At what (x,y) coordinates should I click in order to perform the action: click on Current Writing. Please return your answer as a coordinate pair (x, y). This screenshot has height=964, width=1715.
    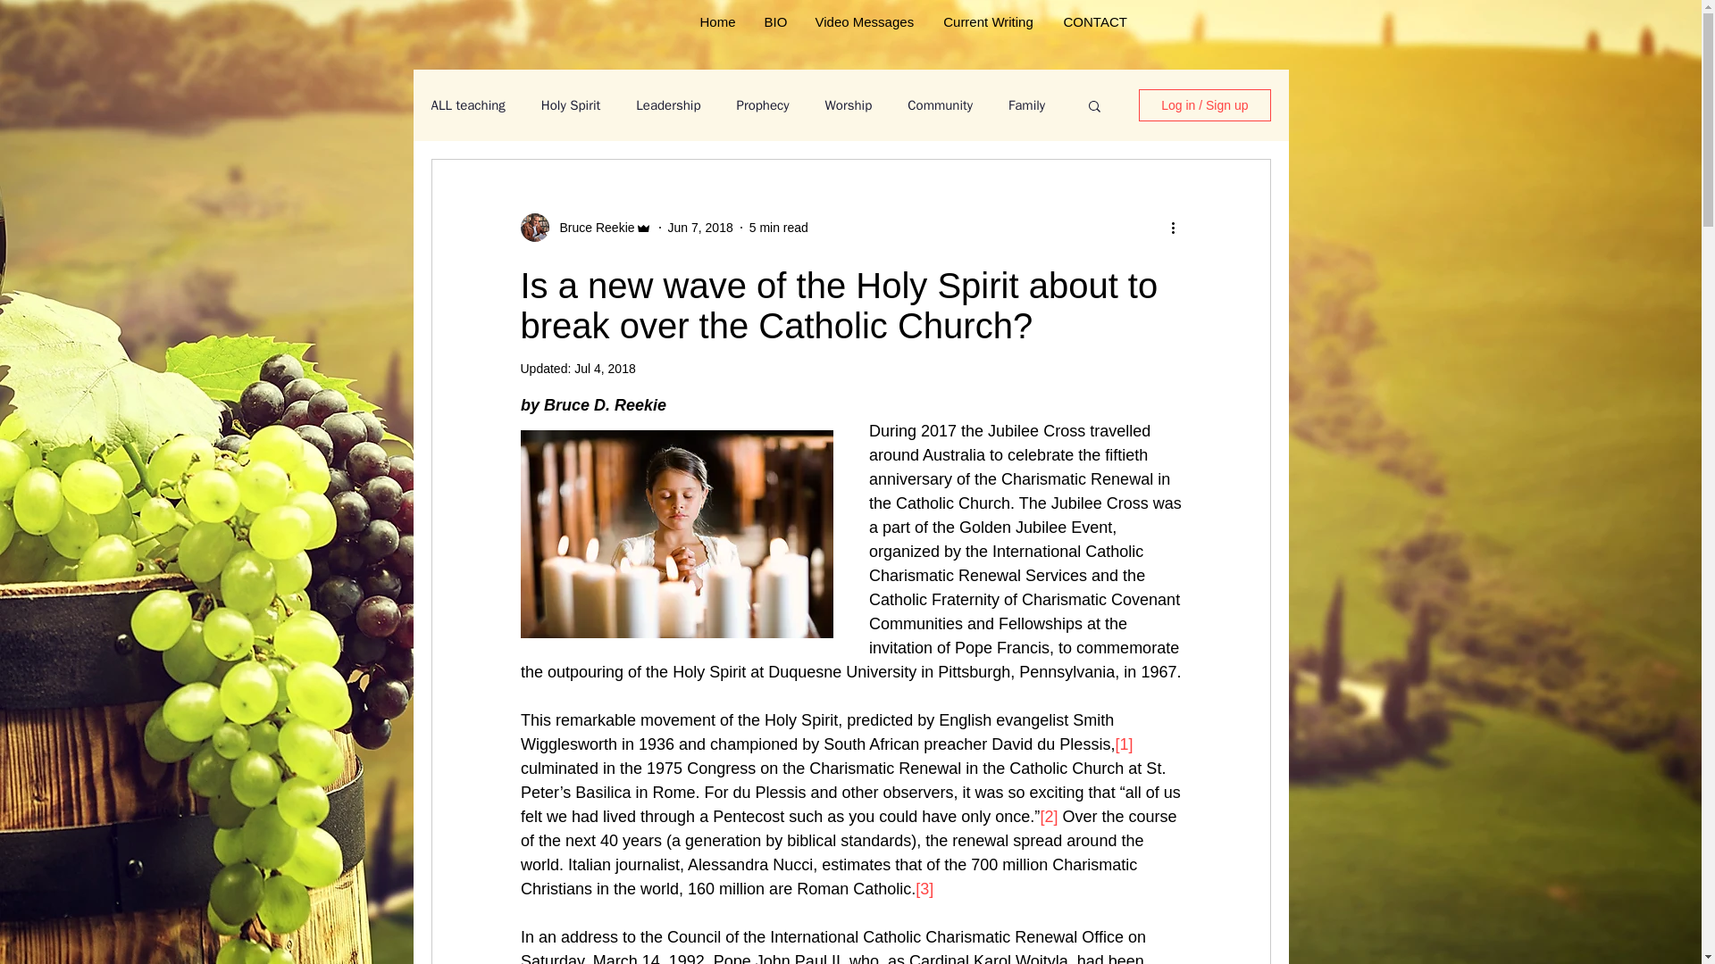
    Looking at the image, I should click on (988, 21).